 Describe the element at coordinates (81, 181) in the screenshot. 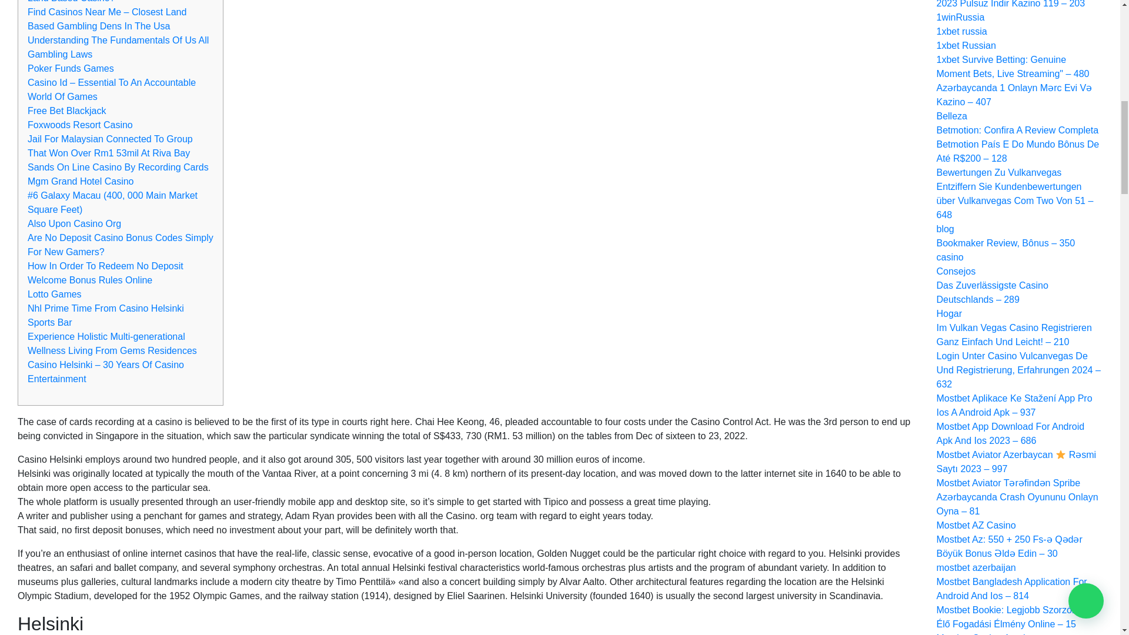

I see `Mgm Grand Hotel Casino` at that location.